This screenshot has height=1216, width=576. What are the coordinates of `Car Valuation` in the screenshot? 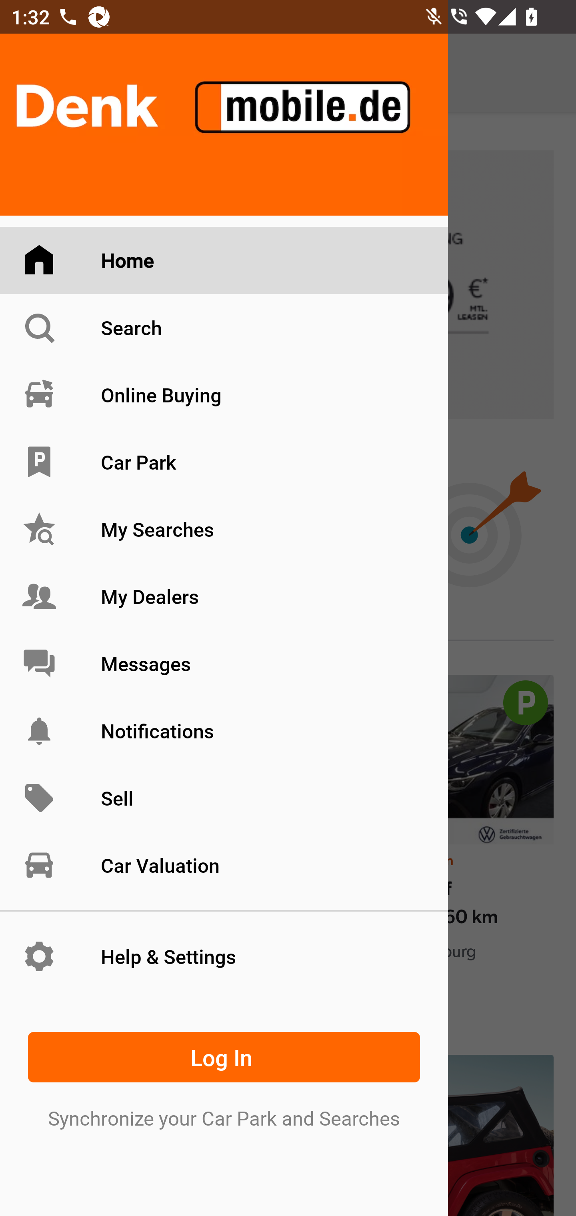 It's located at (224, 865).